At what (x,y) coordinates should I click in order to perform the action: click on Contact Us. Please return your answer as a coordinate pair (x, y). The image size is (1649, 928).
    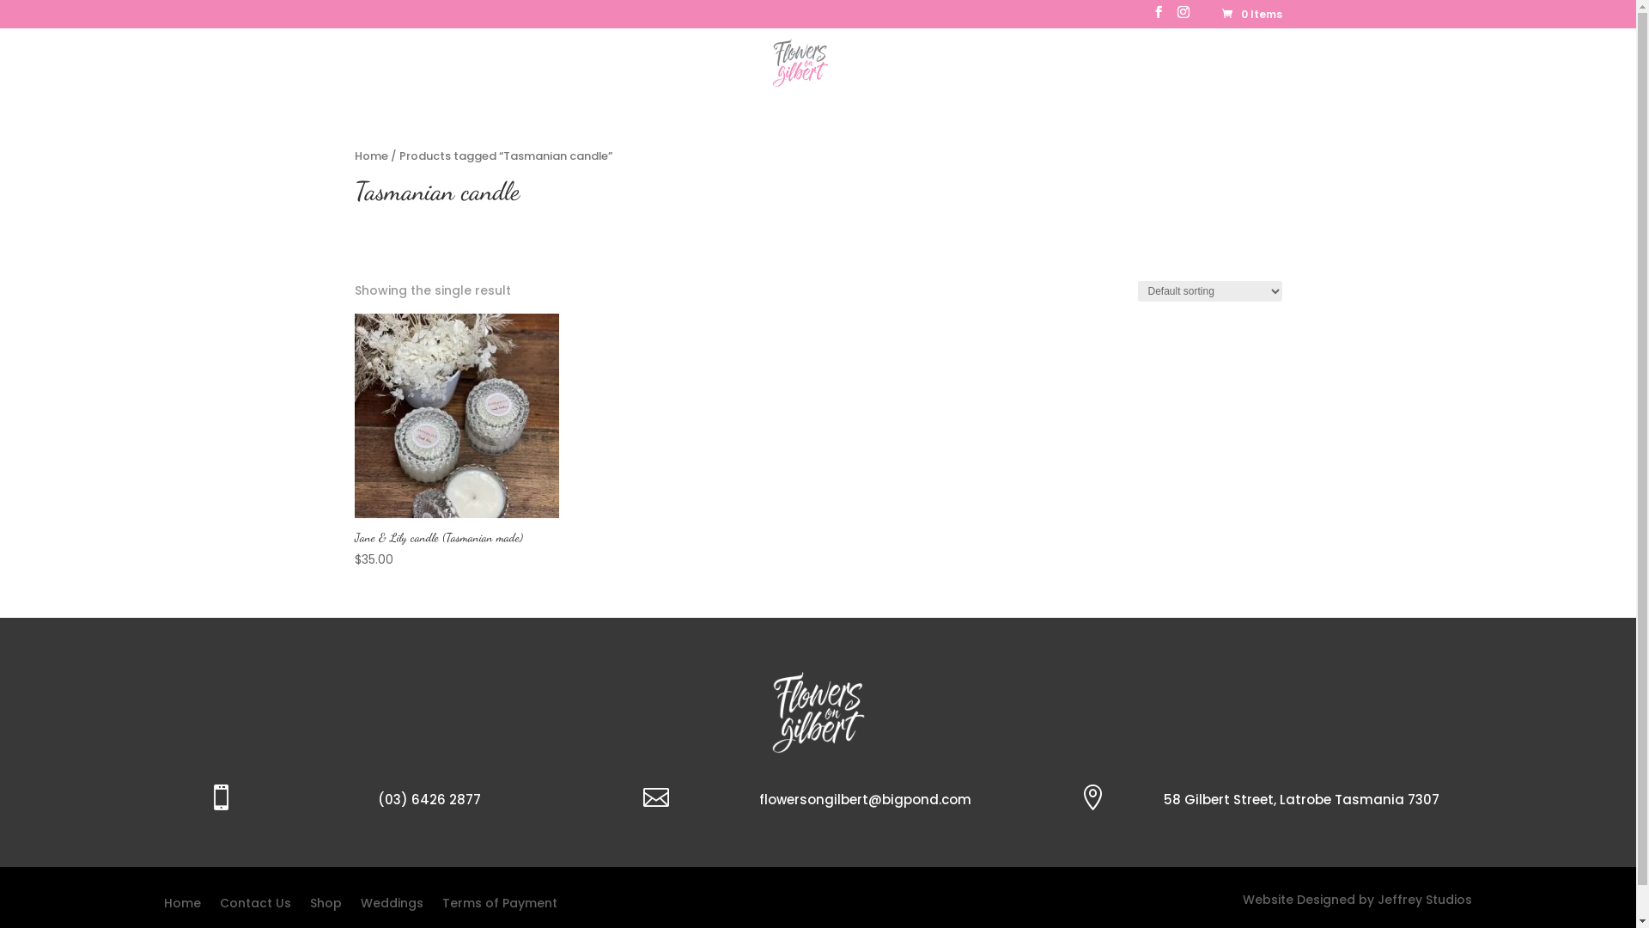
    Looking at the image, I should click on (256, 907).